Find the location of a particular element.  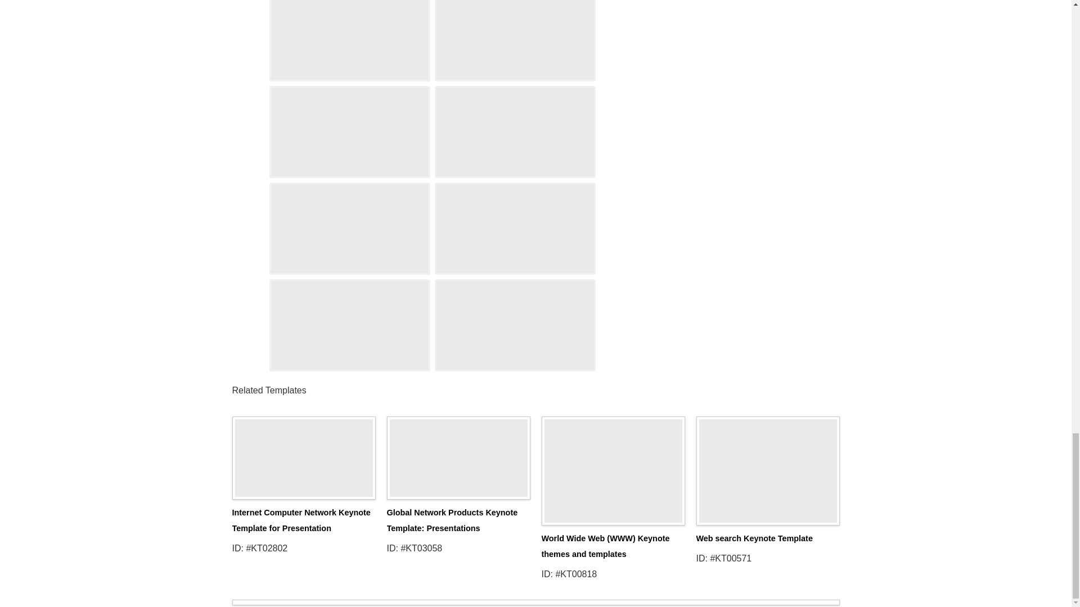

Internet Computer Network Keynote Template for Presentation is located at coordinates (301, 520).